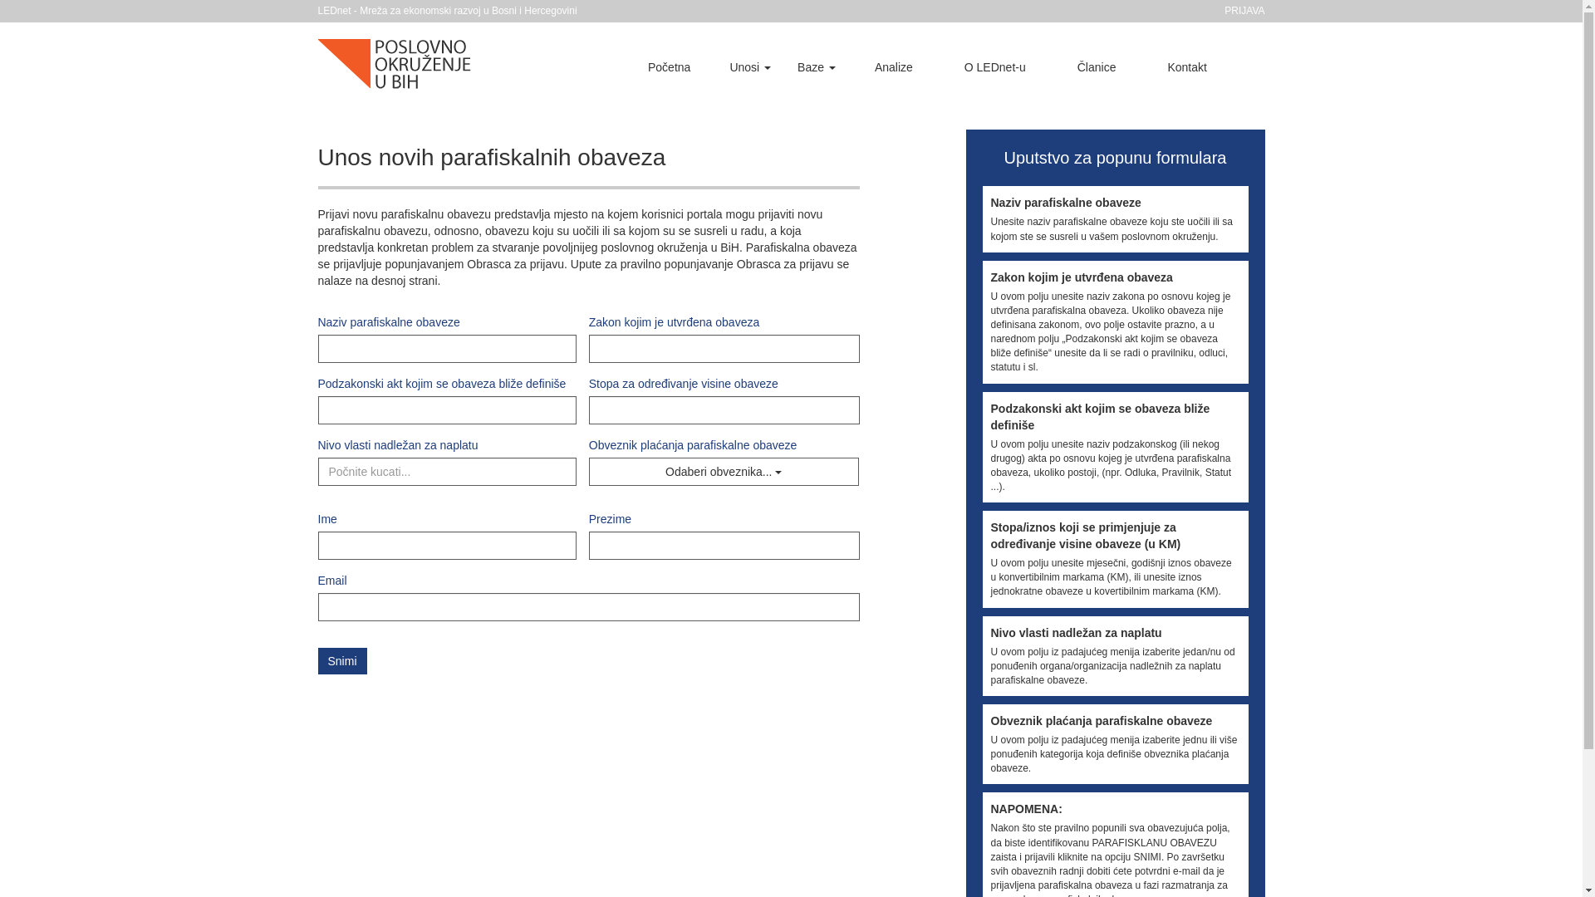 Image resolution: width=1595 pixels, height=897 pixels. What do you see at coordinates (750, 67) in the screenshot?
I see `Unosi` at bounding box center [750, 67].